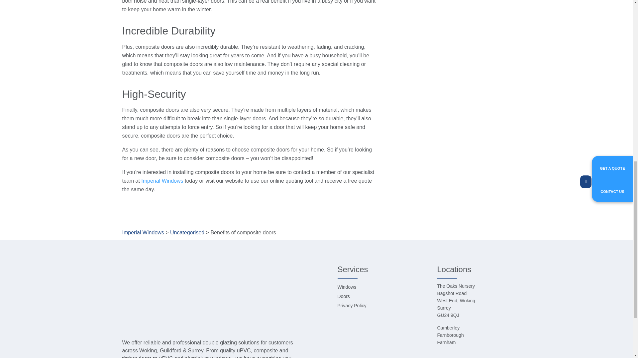  I want to click on Go to Imperial Windows., so click(143, 232).